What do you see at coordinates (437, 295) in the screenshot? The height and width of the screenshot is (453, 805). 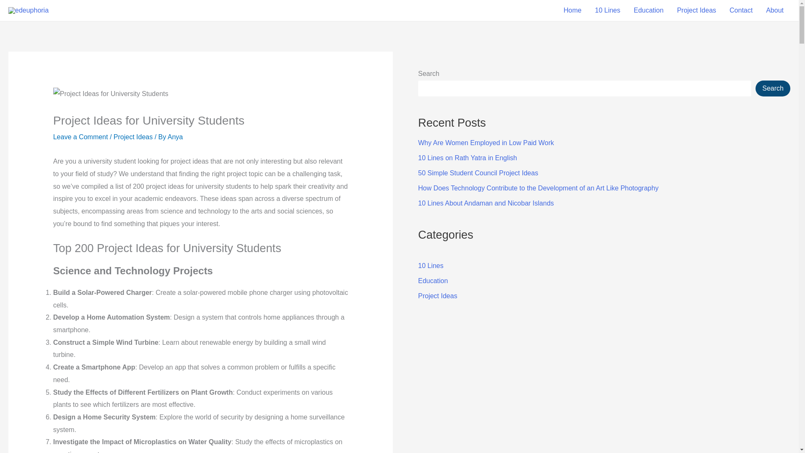 I see `Project Ideas` at bounding box center [437, 295].